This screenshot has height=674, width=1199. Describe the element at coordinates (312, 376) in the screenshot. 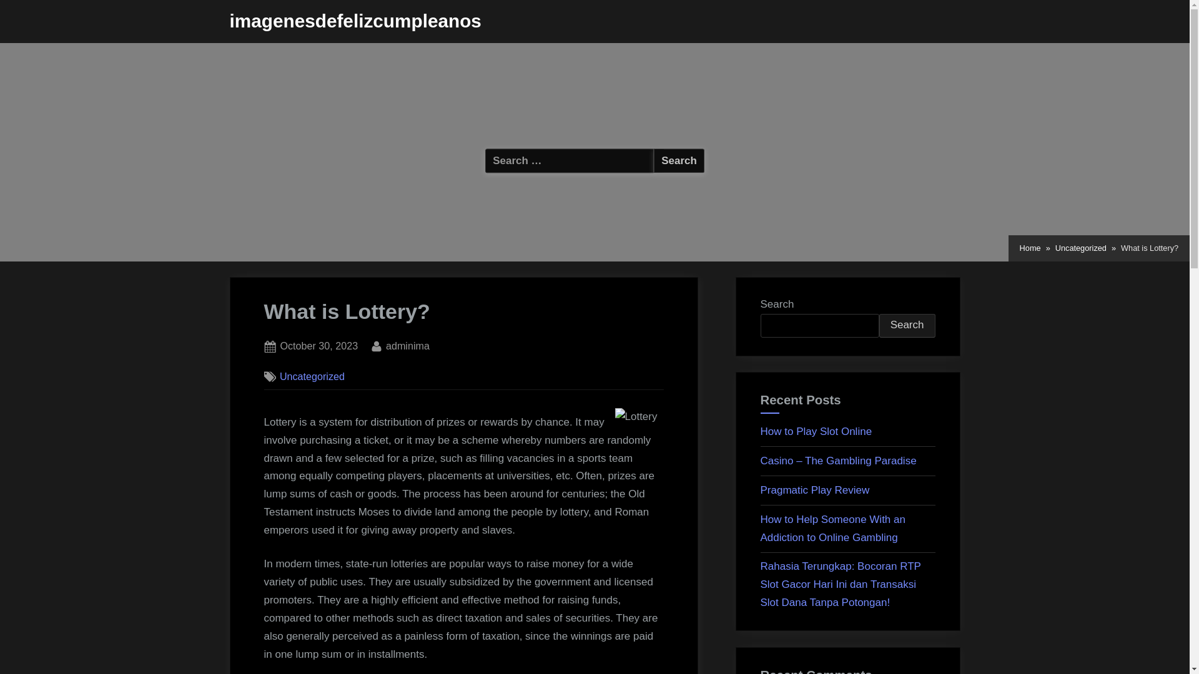

I see `Uncategorized` at that location.